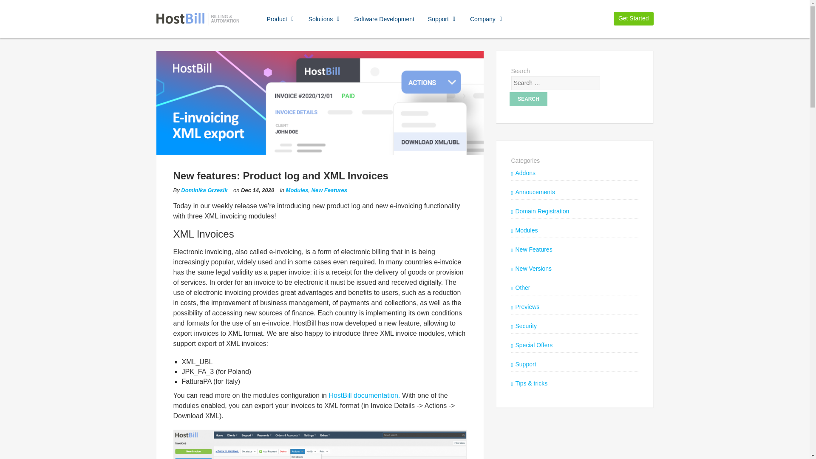  I want to click on Company, so click(487, 19).